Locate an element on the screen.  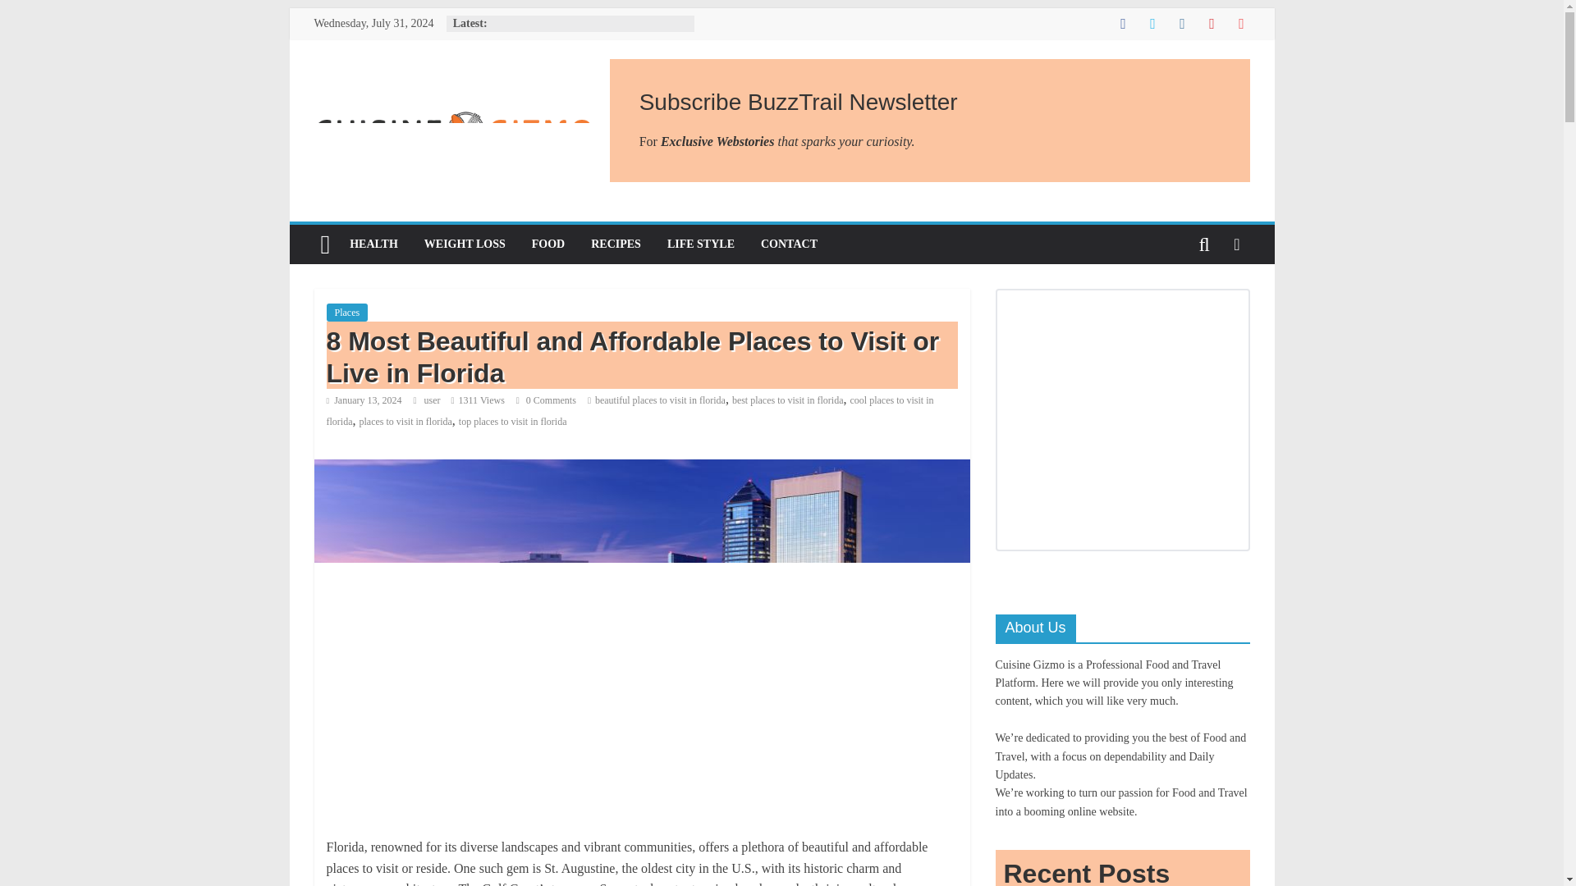
10:44 pm is located at coordinates (364, 400).